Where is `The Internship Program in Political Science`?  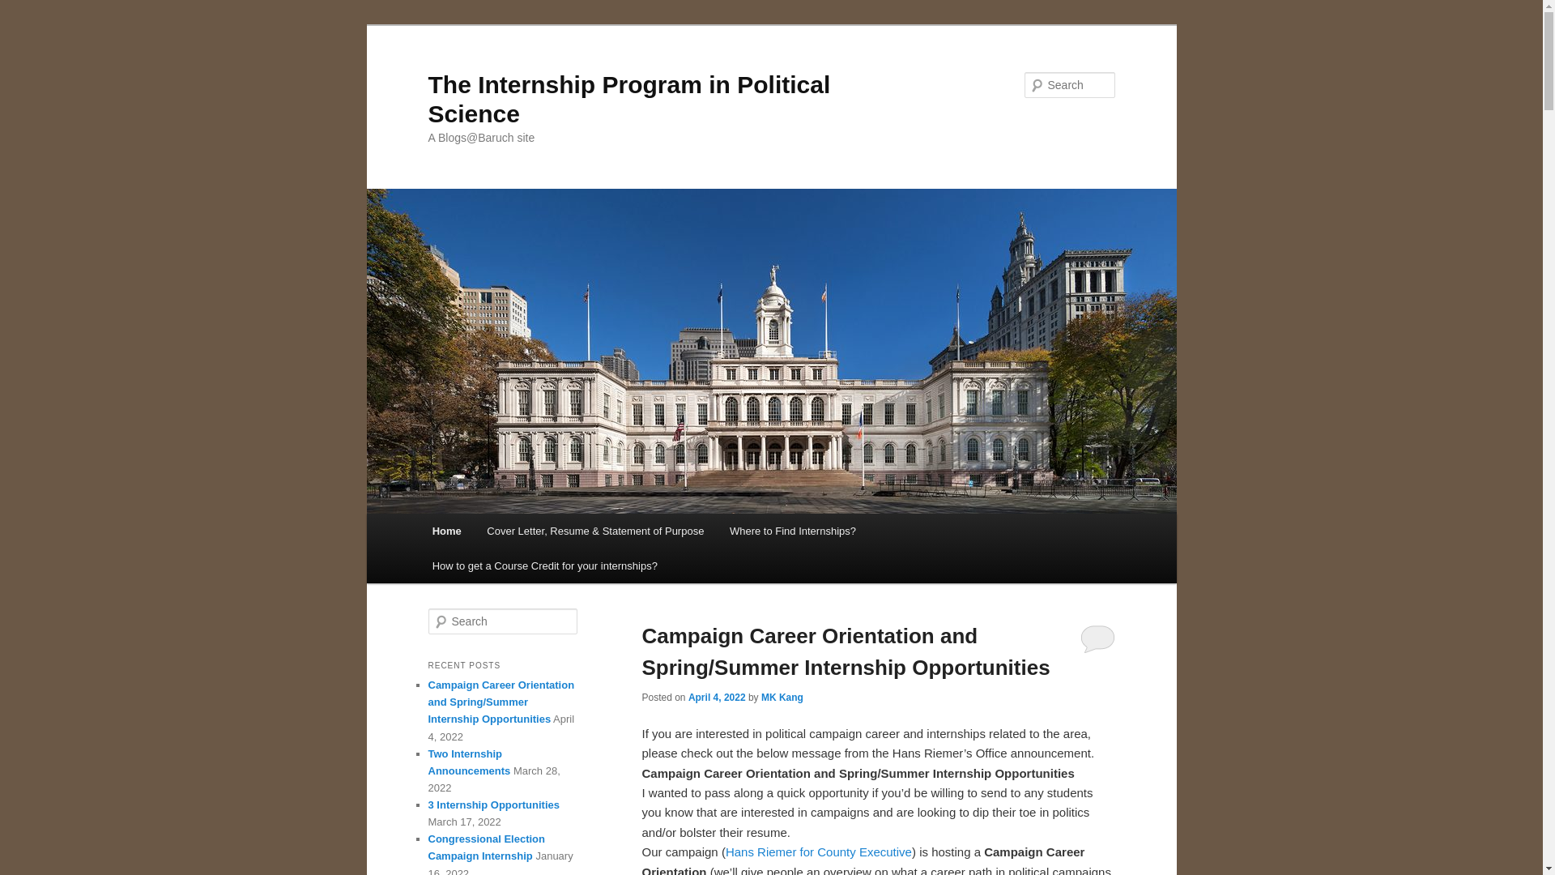 The Internship Program in Political Science is located at coordinates (628, 99).